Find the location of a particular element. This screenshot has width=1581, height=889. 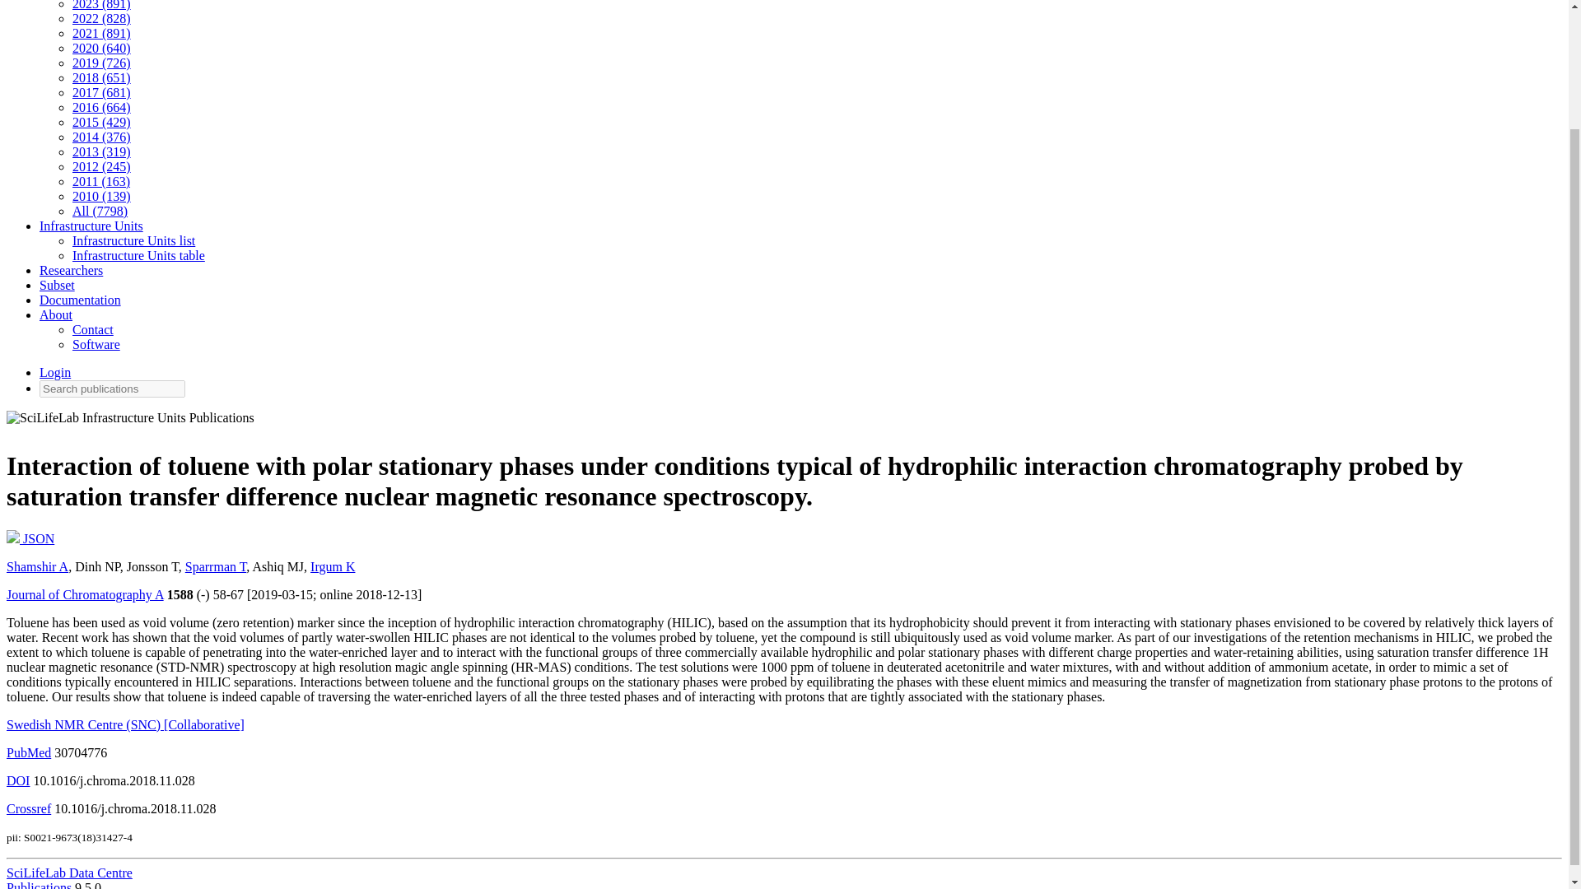

Login is located at coordinates (55, 372).